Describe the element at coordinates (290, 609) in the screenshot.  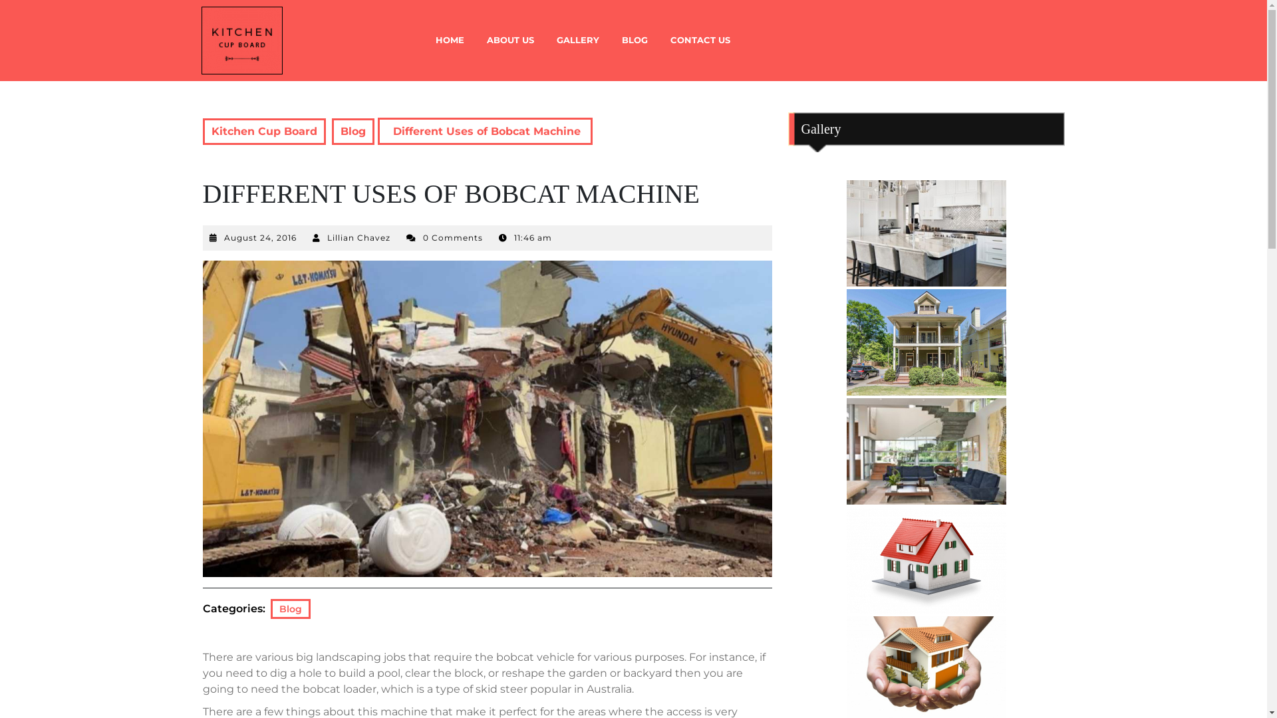
I see `Blog` at that location.